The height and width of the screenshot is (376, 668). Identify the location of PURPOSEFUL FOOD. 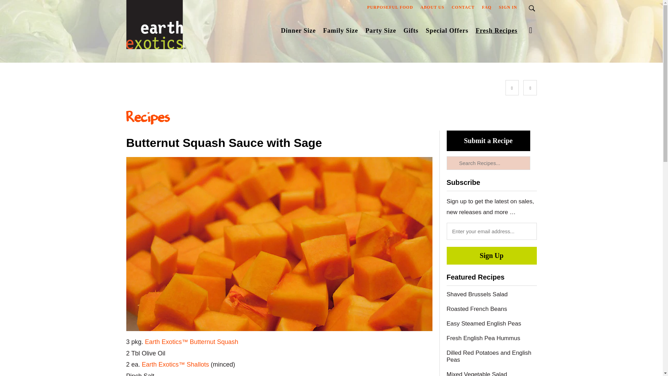
(390, 9).